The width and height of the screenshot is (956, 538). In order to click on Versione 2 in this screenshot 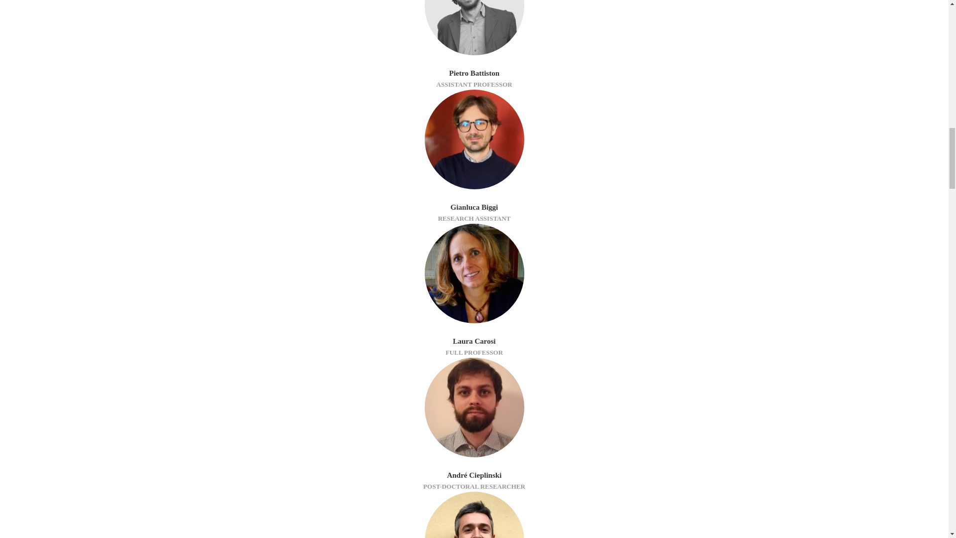, I will do `click(474, 515)`.